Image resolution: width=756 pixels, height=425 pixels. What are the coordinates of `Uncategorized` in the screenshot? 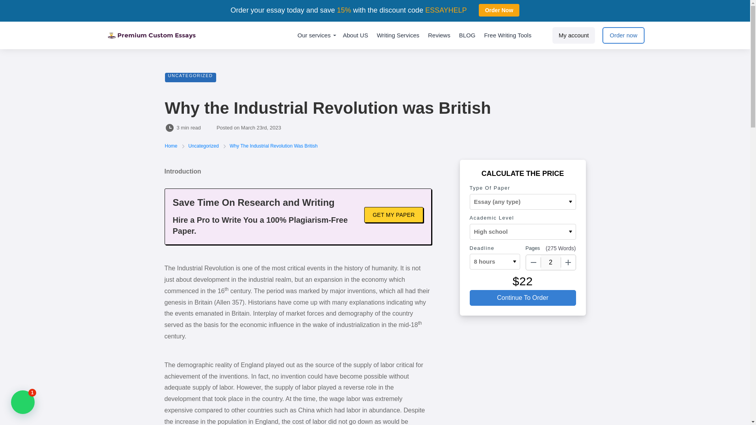 It's located at (204, 146).